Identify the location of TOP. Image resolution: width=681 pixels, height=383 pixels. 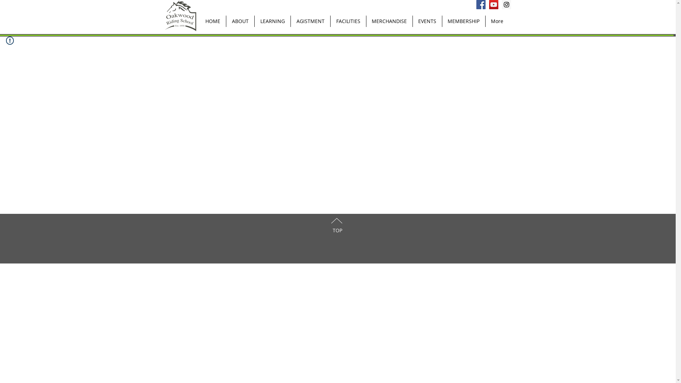
(337, 231).